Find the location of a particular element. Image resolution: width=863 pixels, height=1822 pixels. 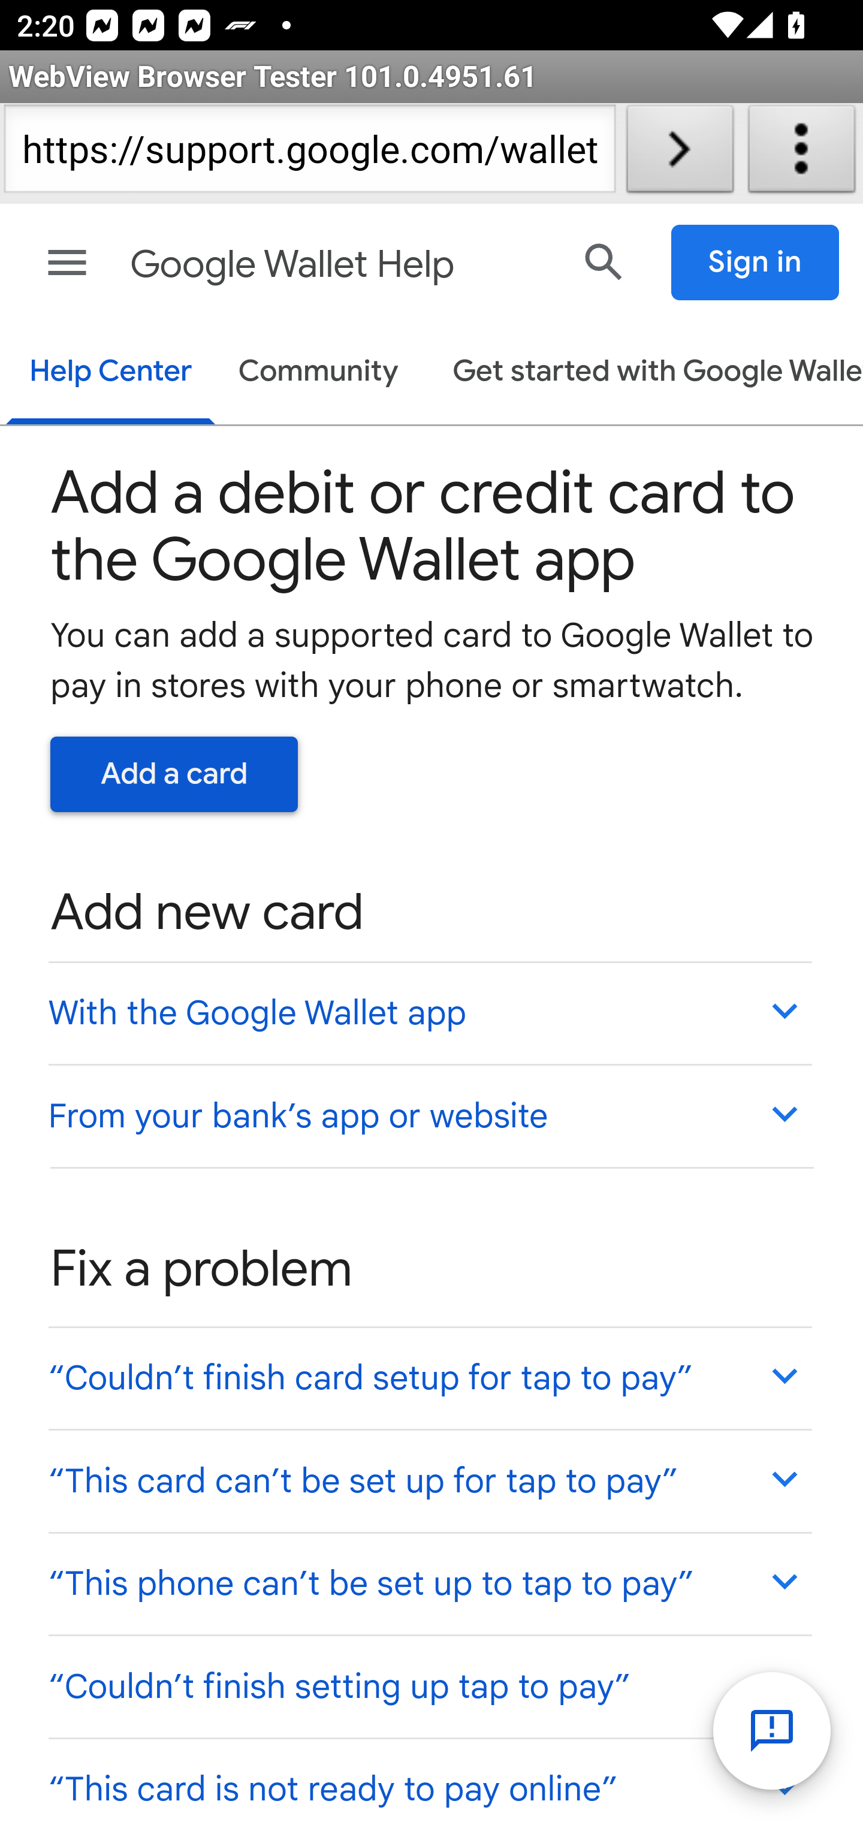

Search Help Center is located at coordinates (604, 262).